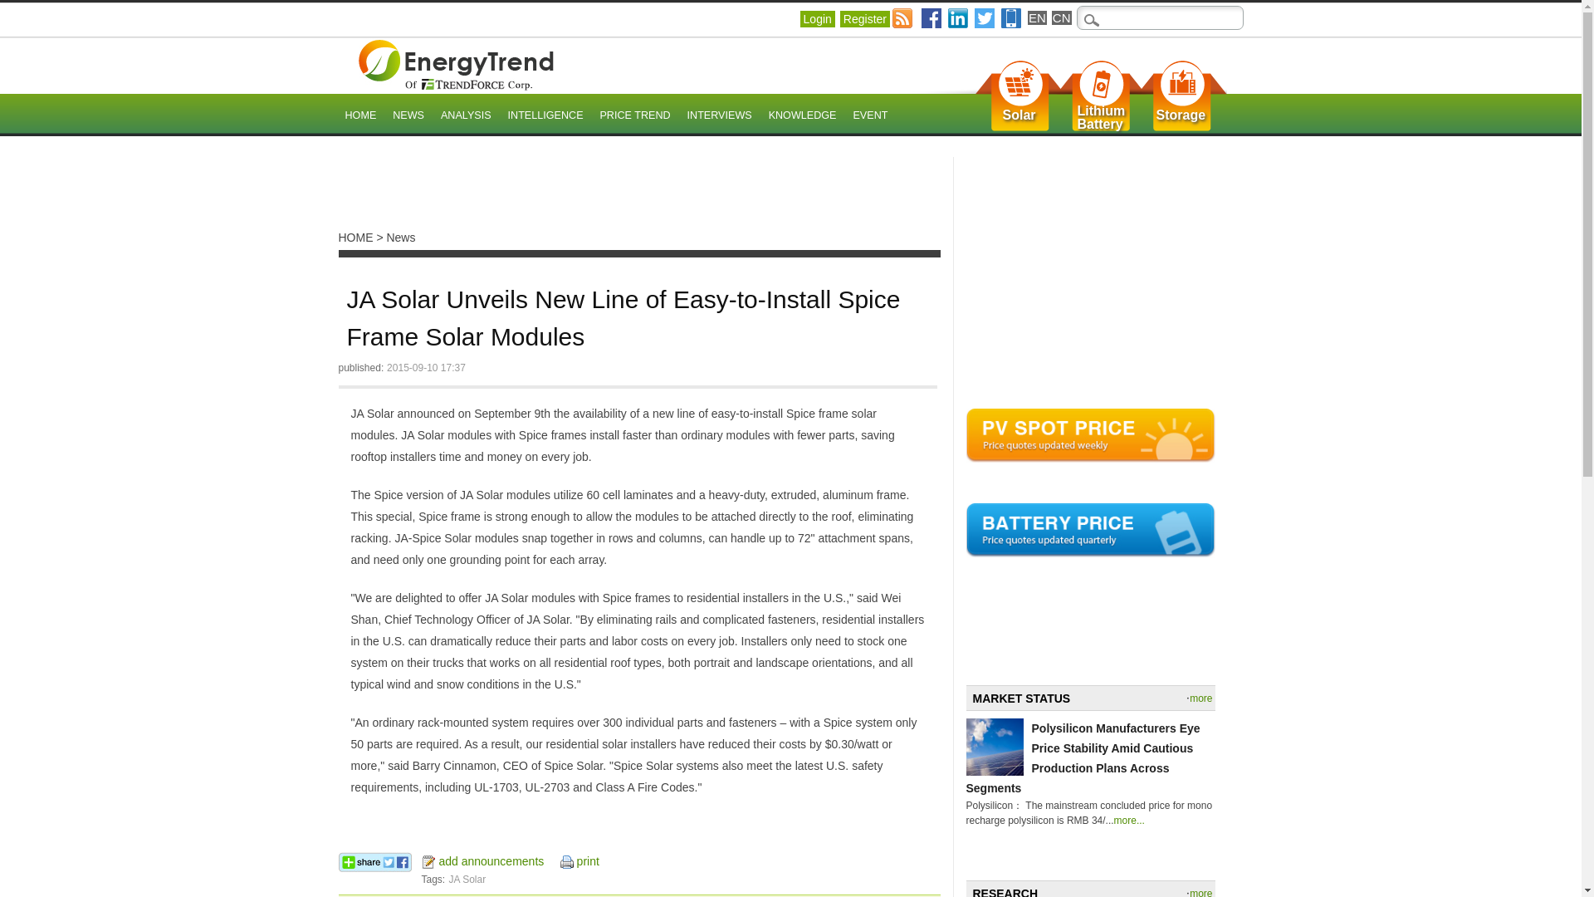 This screenshot has width=1594, height=897. What do you see at coordinates (931, 17) in the screenshot?
I see `facebook` at bounding box center [931, 17].